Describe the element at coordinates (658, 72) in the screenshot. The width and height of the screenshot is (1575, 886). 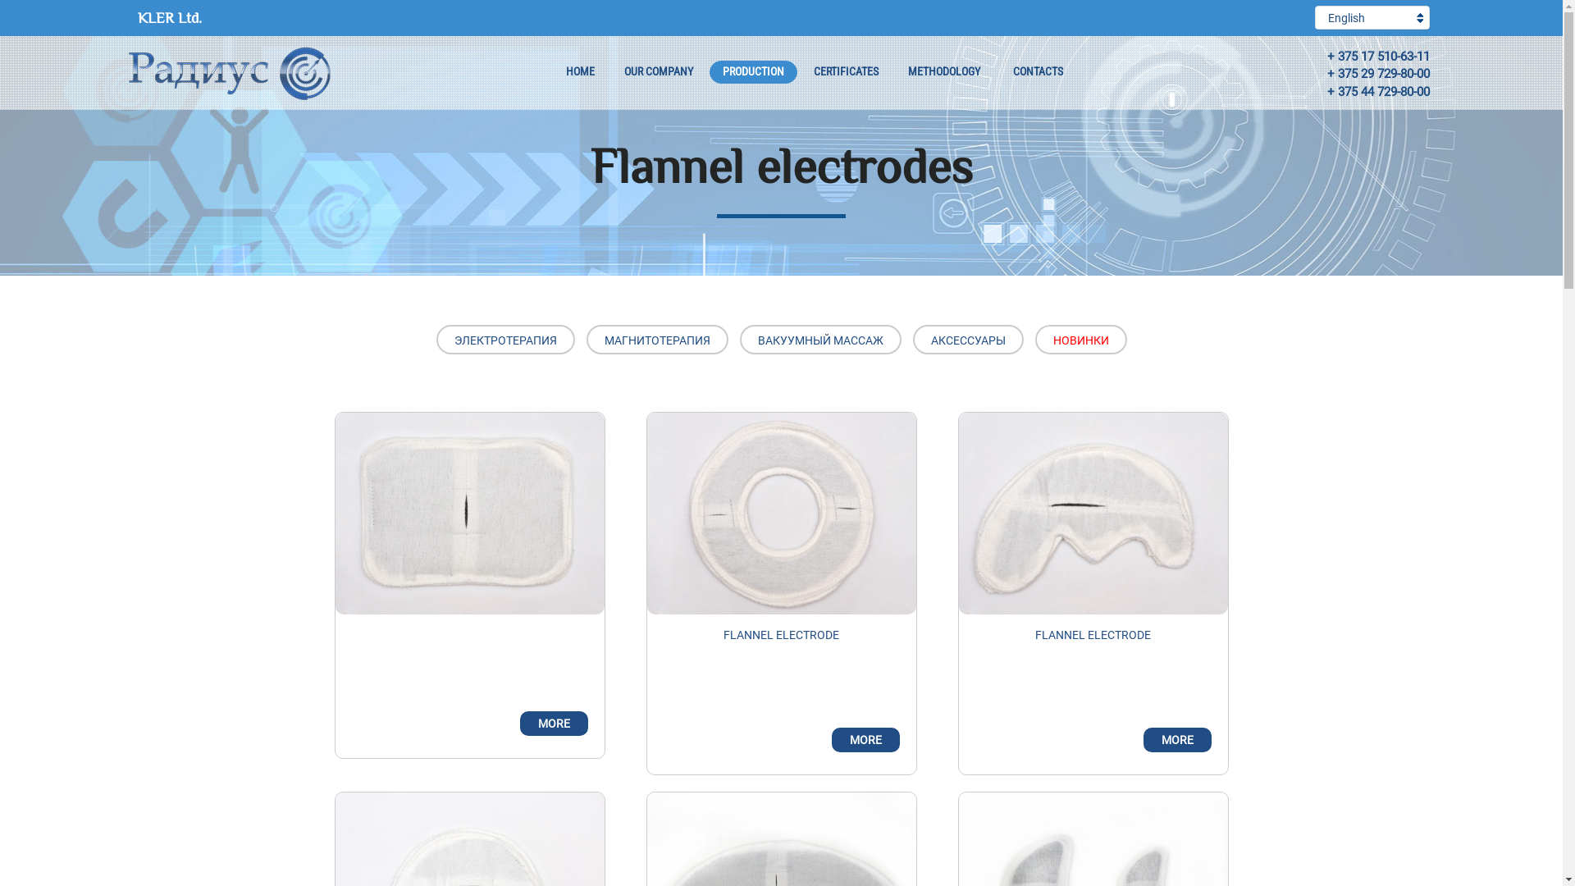
I see `OUR COMPANY` at that location.